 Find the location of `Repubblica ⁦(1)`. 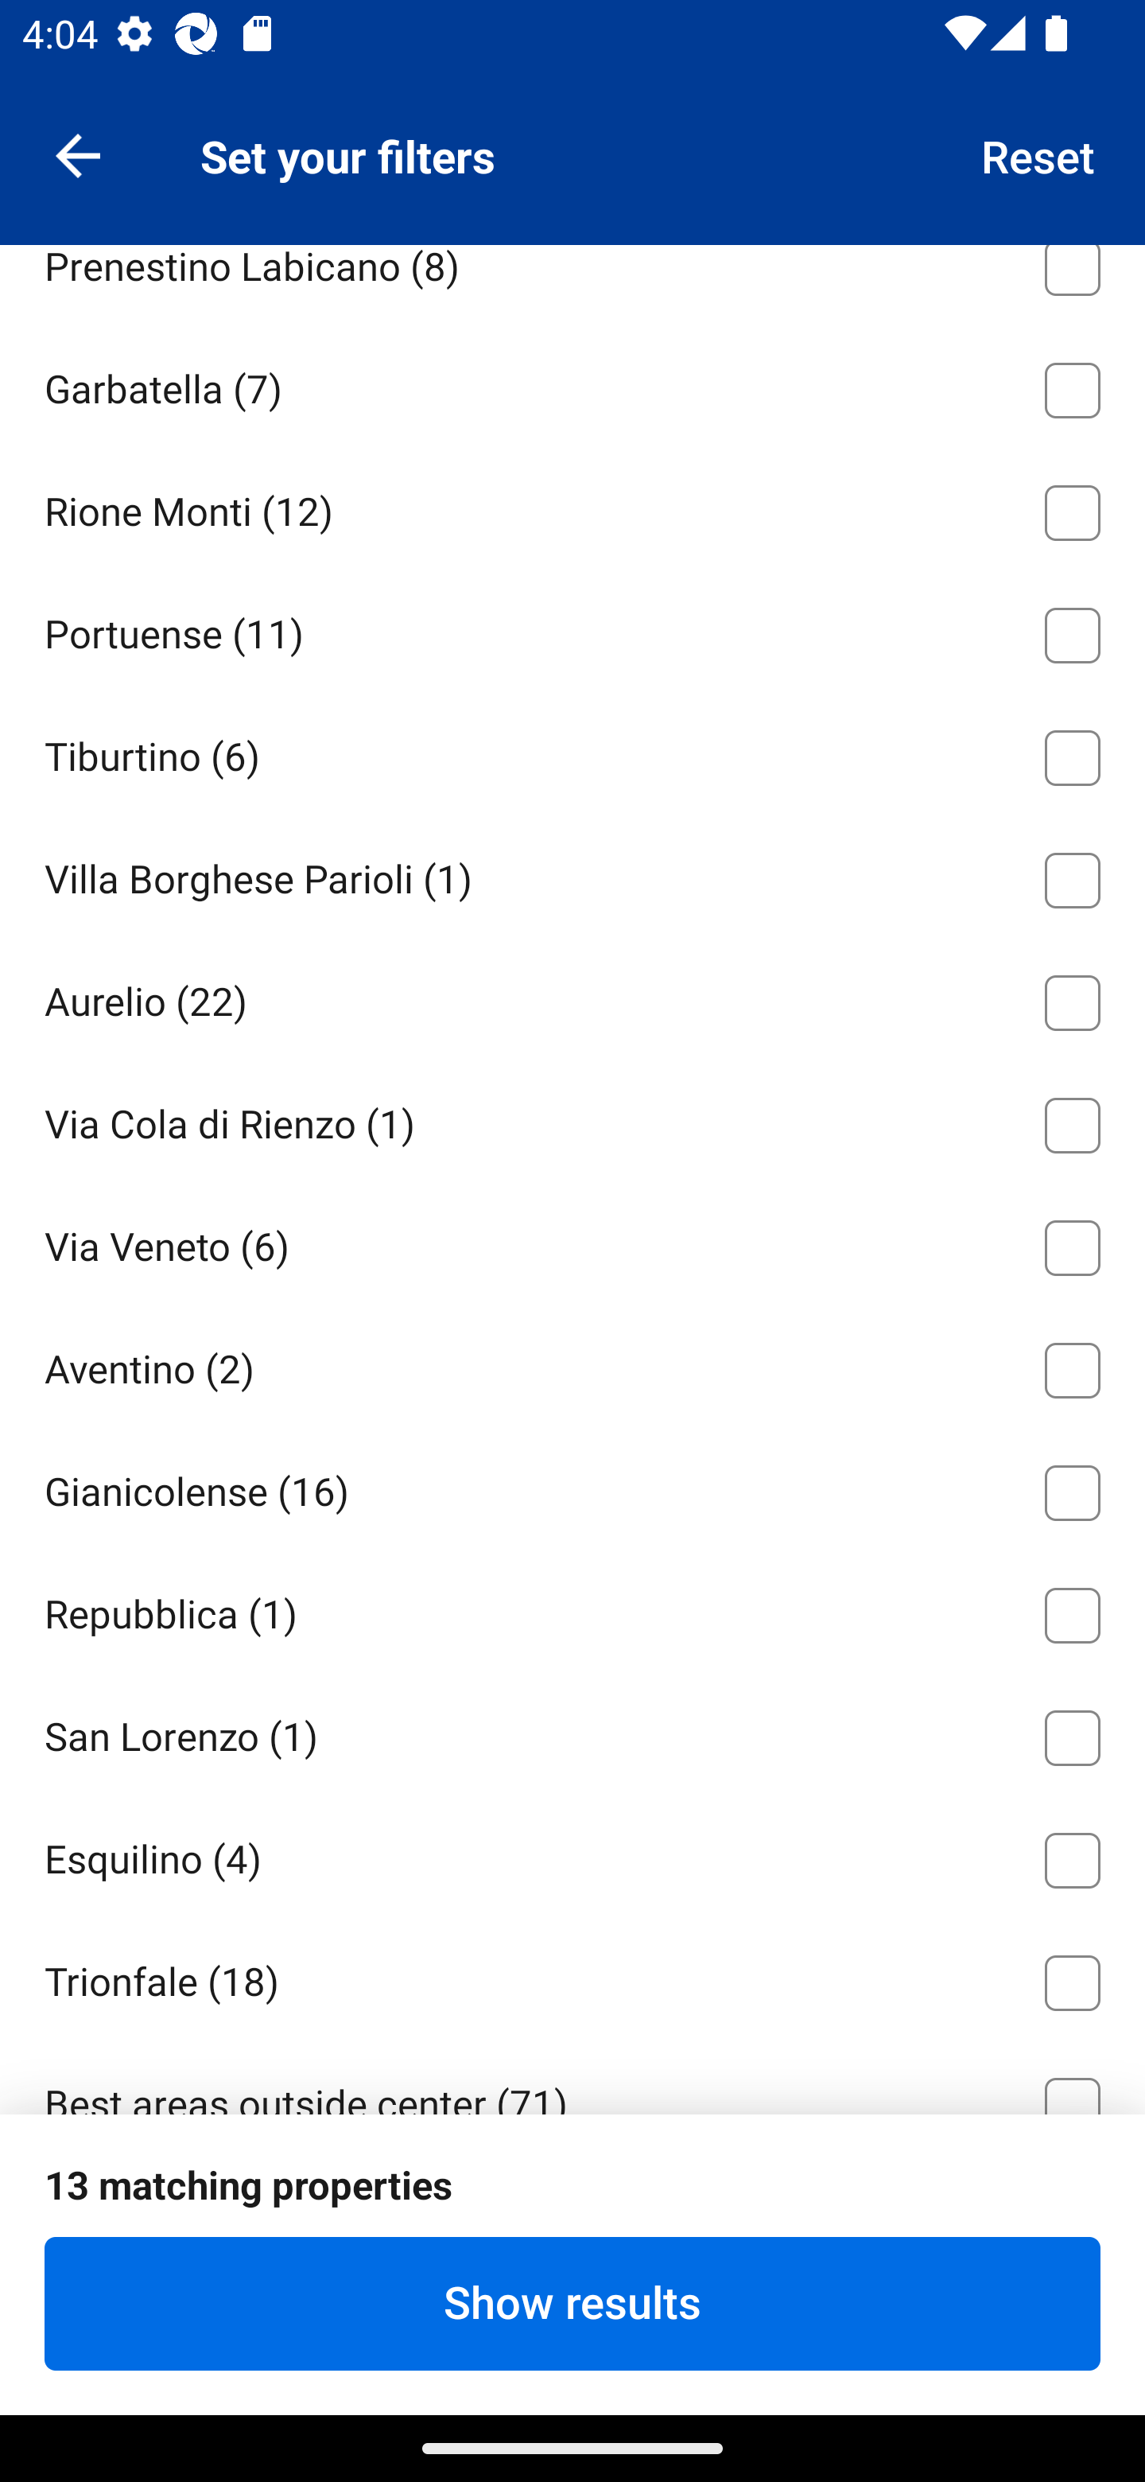

Repubblica ⁦(1) is located at coordinates (572, 1609).